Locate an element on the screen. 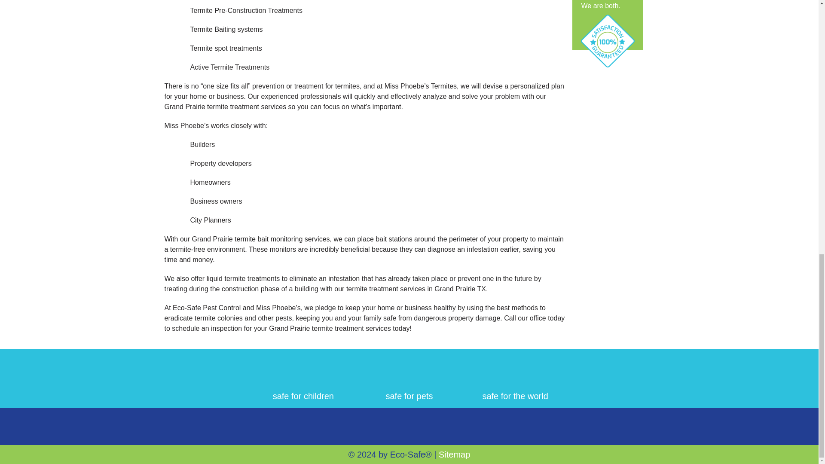 The image size is (825, 464). Instagram is located at coordinates (459, 425).